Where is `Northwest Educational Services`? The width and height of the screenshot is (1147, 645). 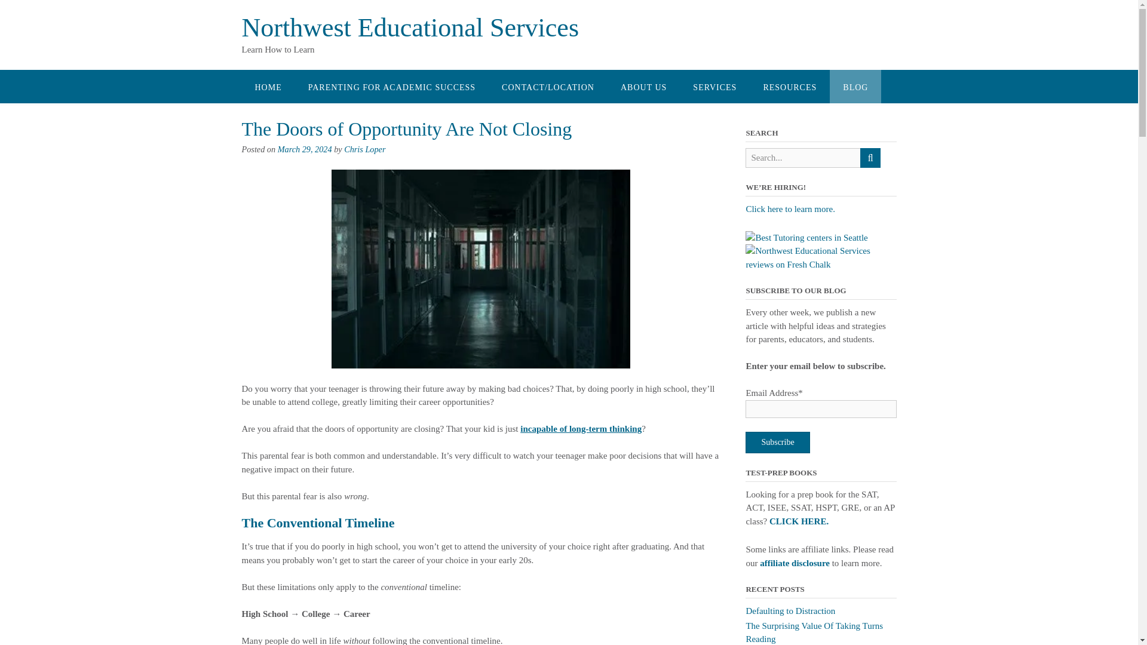
Northwest Educational Services is located at coordinates (410, 27).